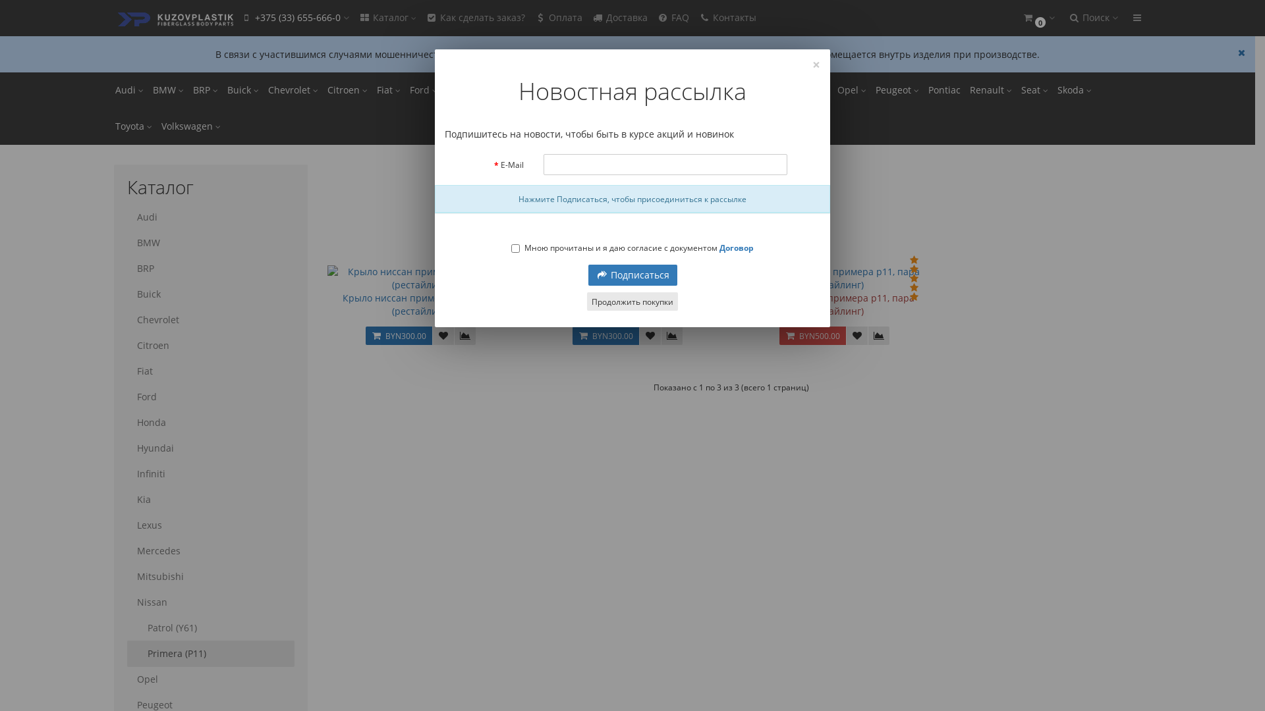 This screenshot has width=1265, height=711. I want to click on Volkswagen, so click(191, 126).